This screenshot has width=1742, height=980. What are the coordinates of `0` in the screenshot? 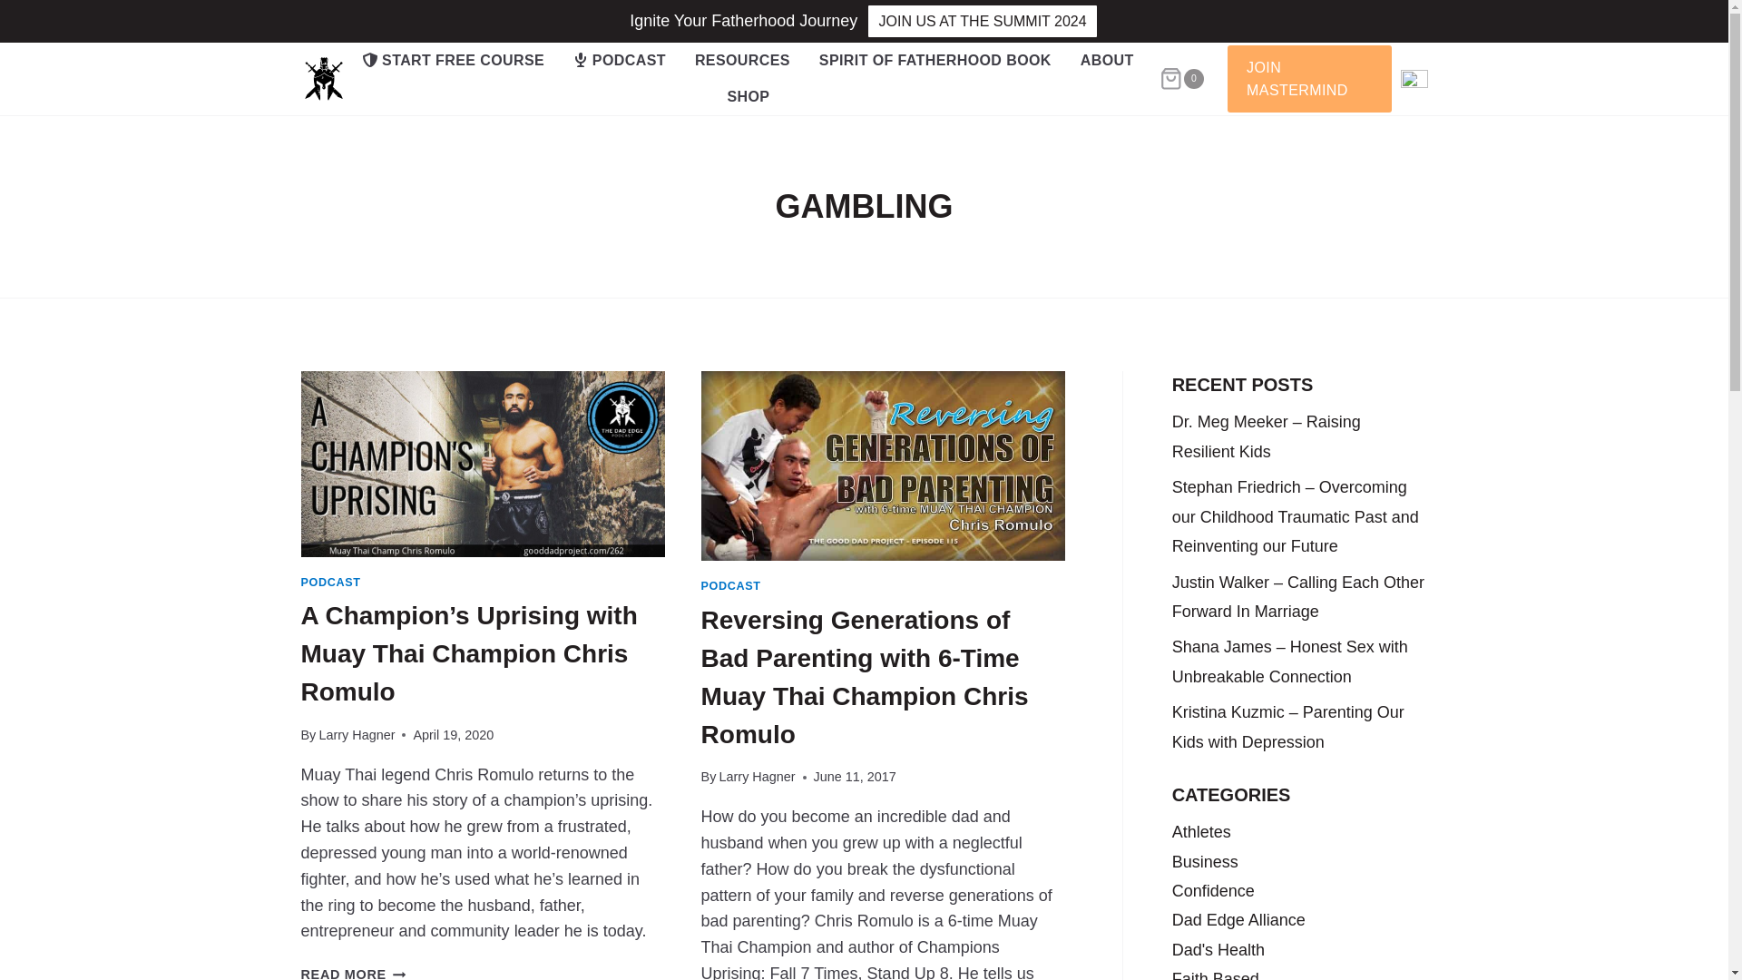 It's located at (1181, 79).